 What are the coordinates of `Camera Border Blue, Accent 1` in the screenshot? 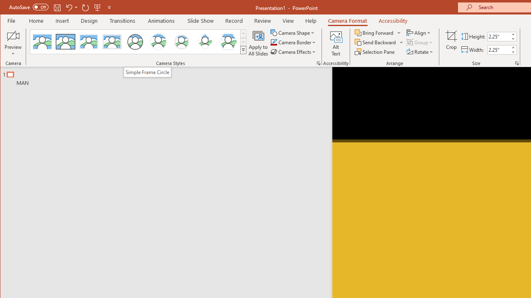 It's located at (273, 42).